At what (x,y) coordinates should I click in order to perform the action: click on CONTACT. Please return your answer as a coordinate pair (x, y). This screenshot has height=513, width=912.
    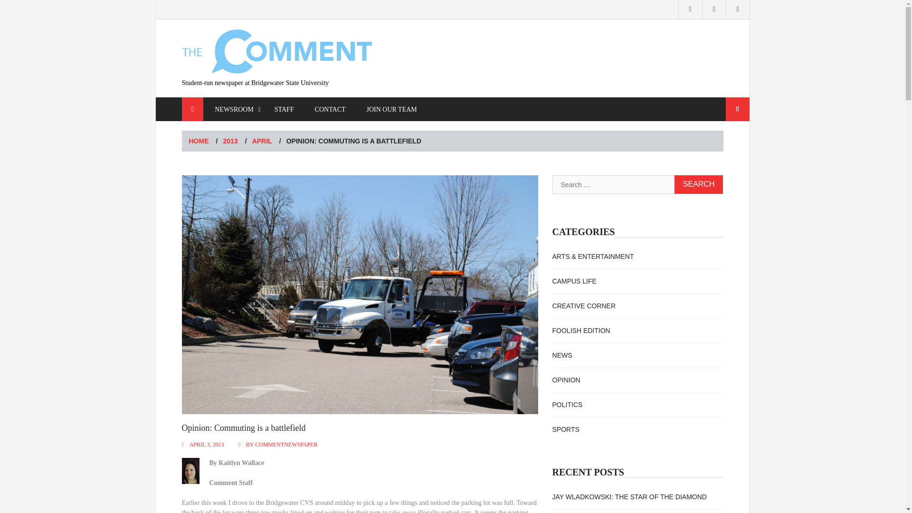
    Looking at the image, I should click on (331, 109).